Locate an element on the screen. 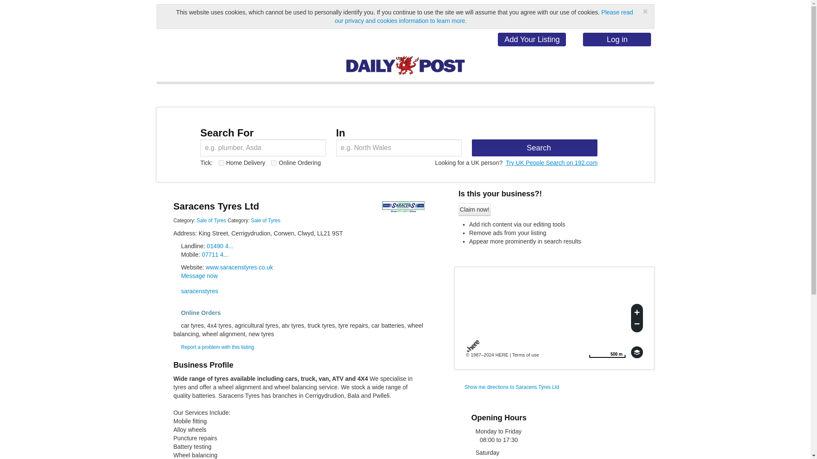  click to show number is located at coordinates (217, 347).